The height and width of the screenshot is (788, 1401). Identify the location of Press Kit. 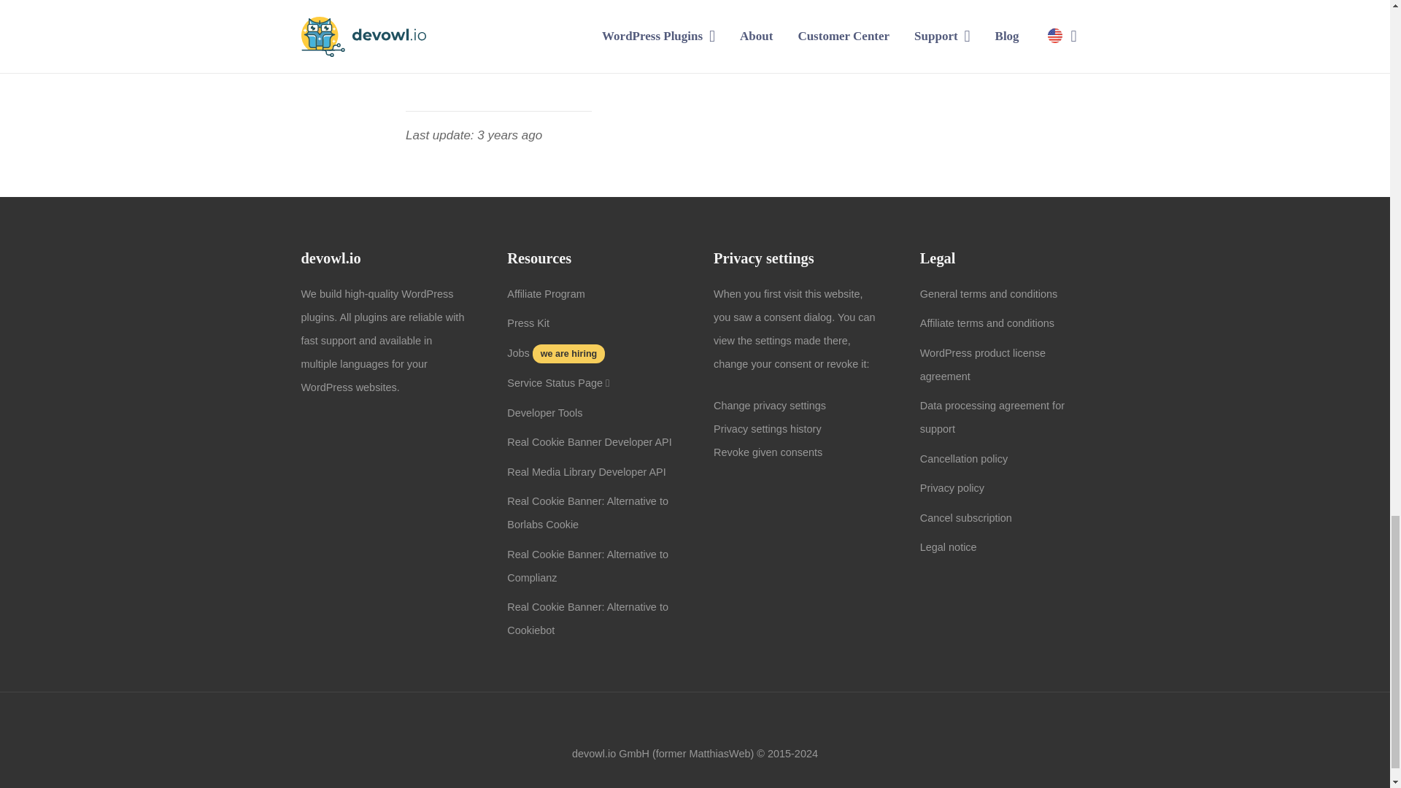
(528, 323).